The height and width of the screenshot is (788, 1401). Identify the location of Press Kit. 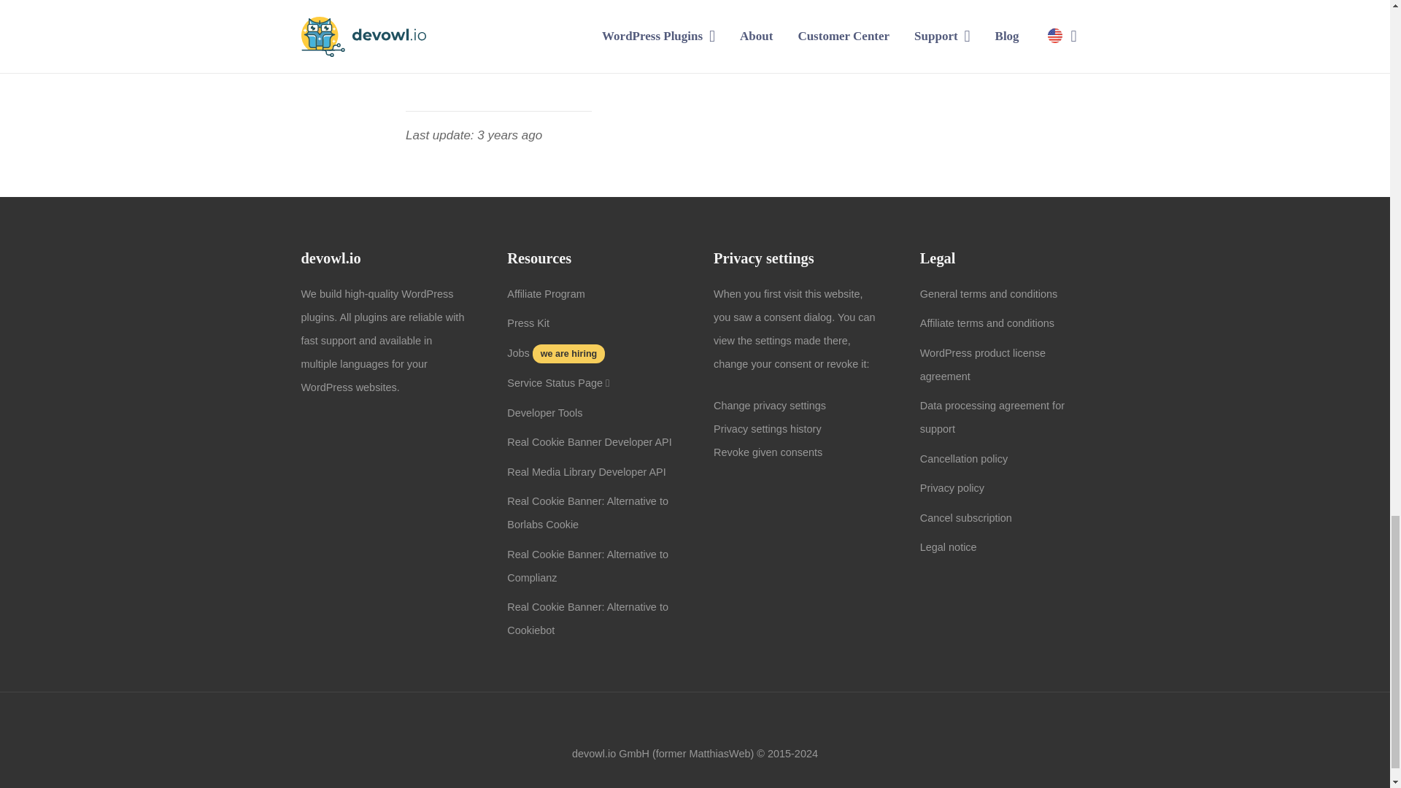
(528, 323).